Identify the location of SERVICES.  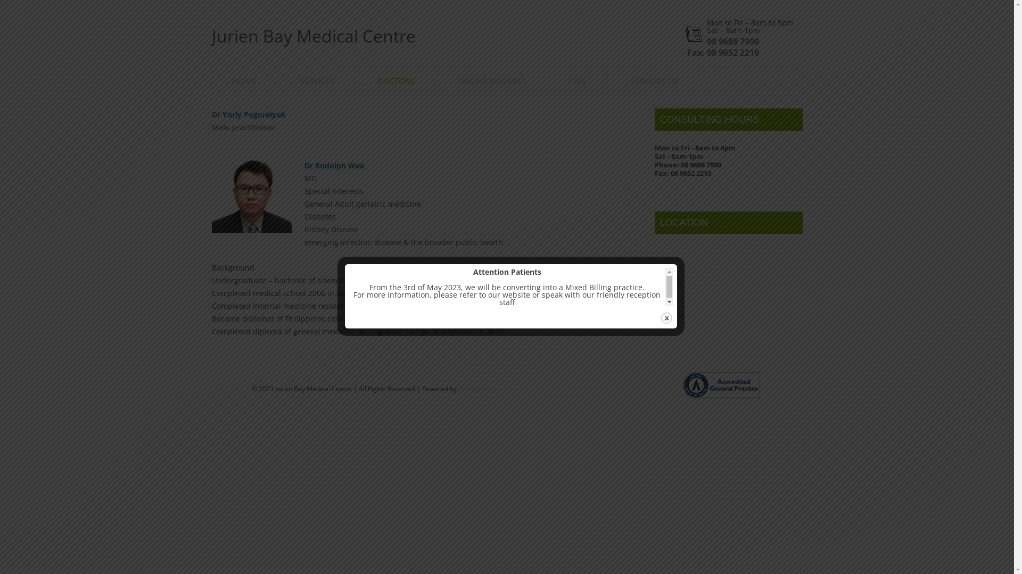
(317, 81).